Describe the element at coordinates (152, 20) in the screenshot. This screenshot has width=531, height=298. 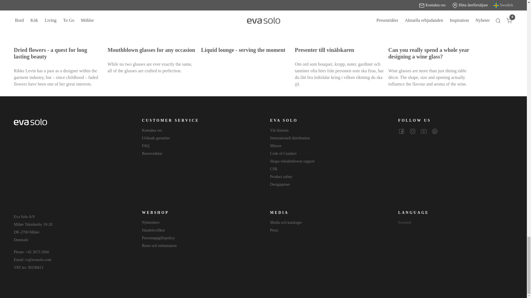
I see `Mouthblown glasses for any occasion` at that location.